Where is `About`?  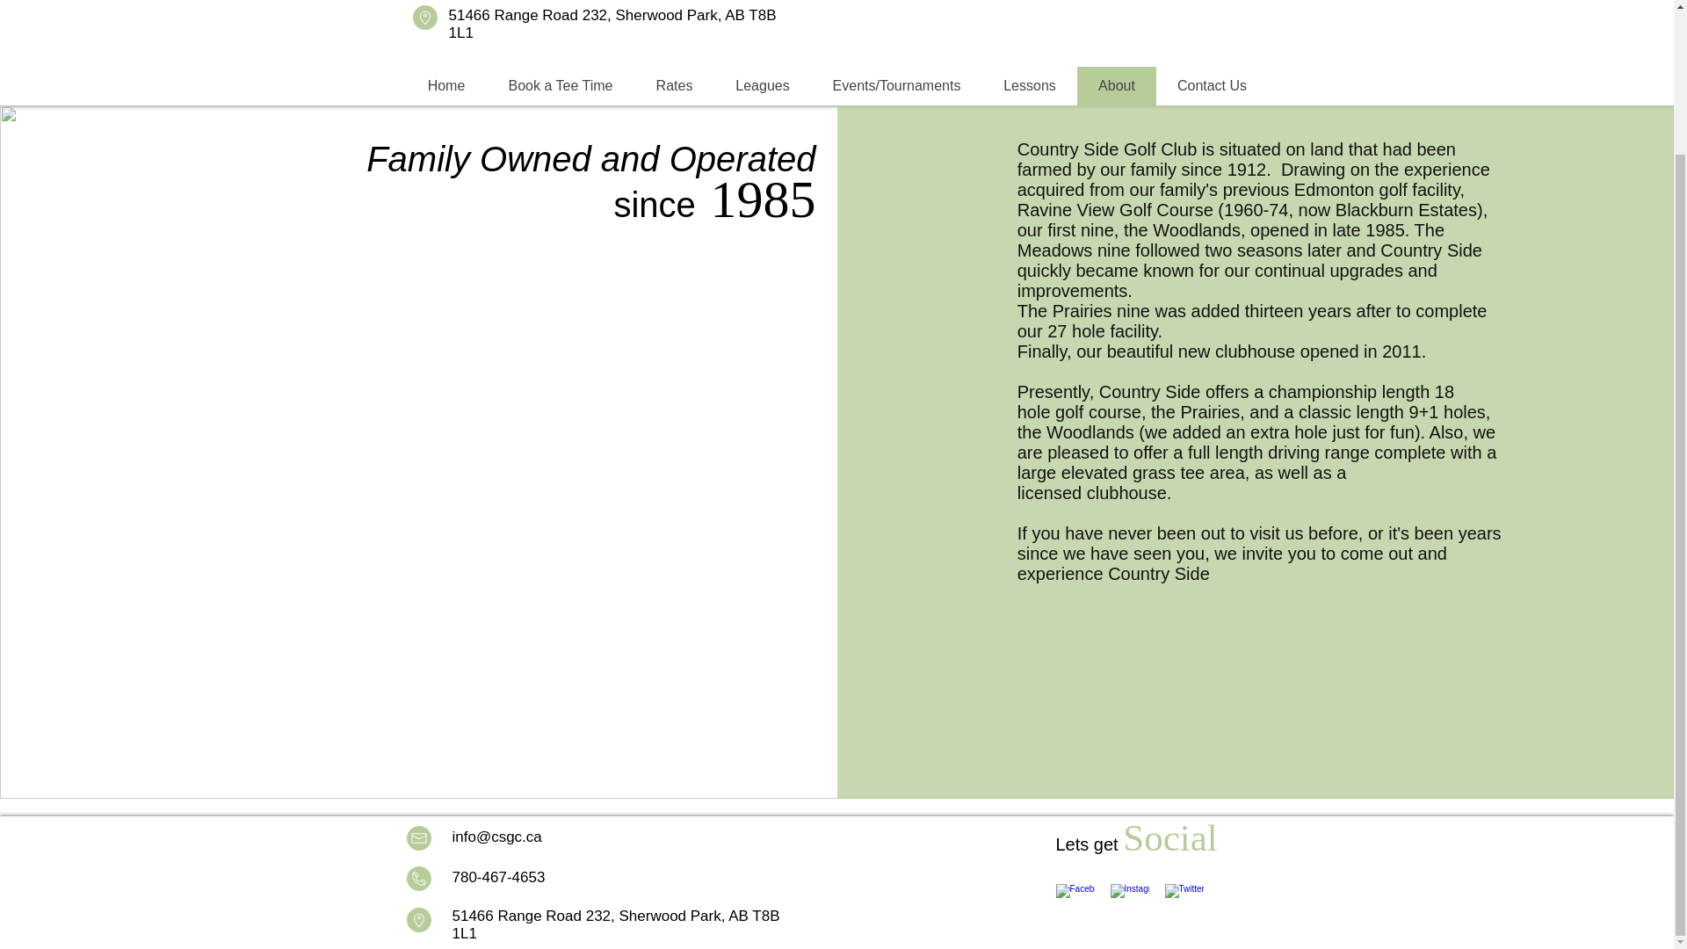
About is located at coordinates (1116, 85).